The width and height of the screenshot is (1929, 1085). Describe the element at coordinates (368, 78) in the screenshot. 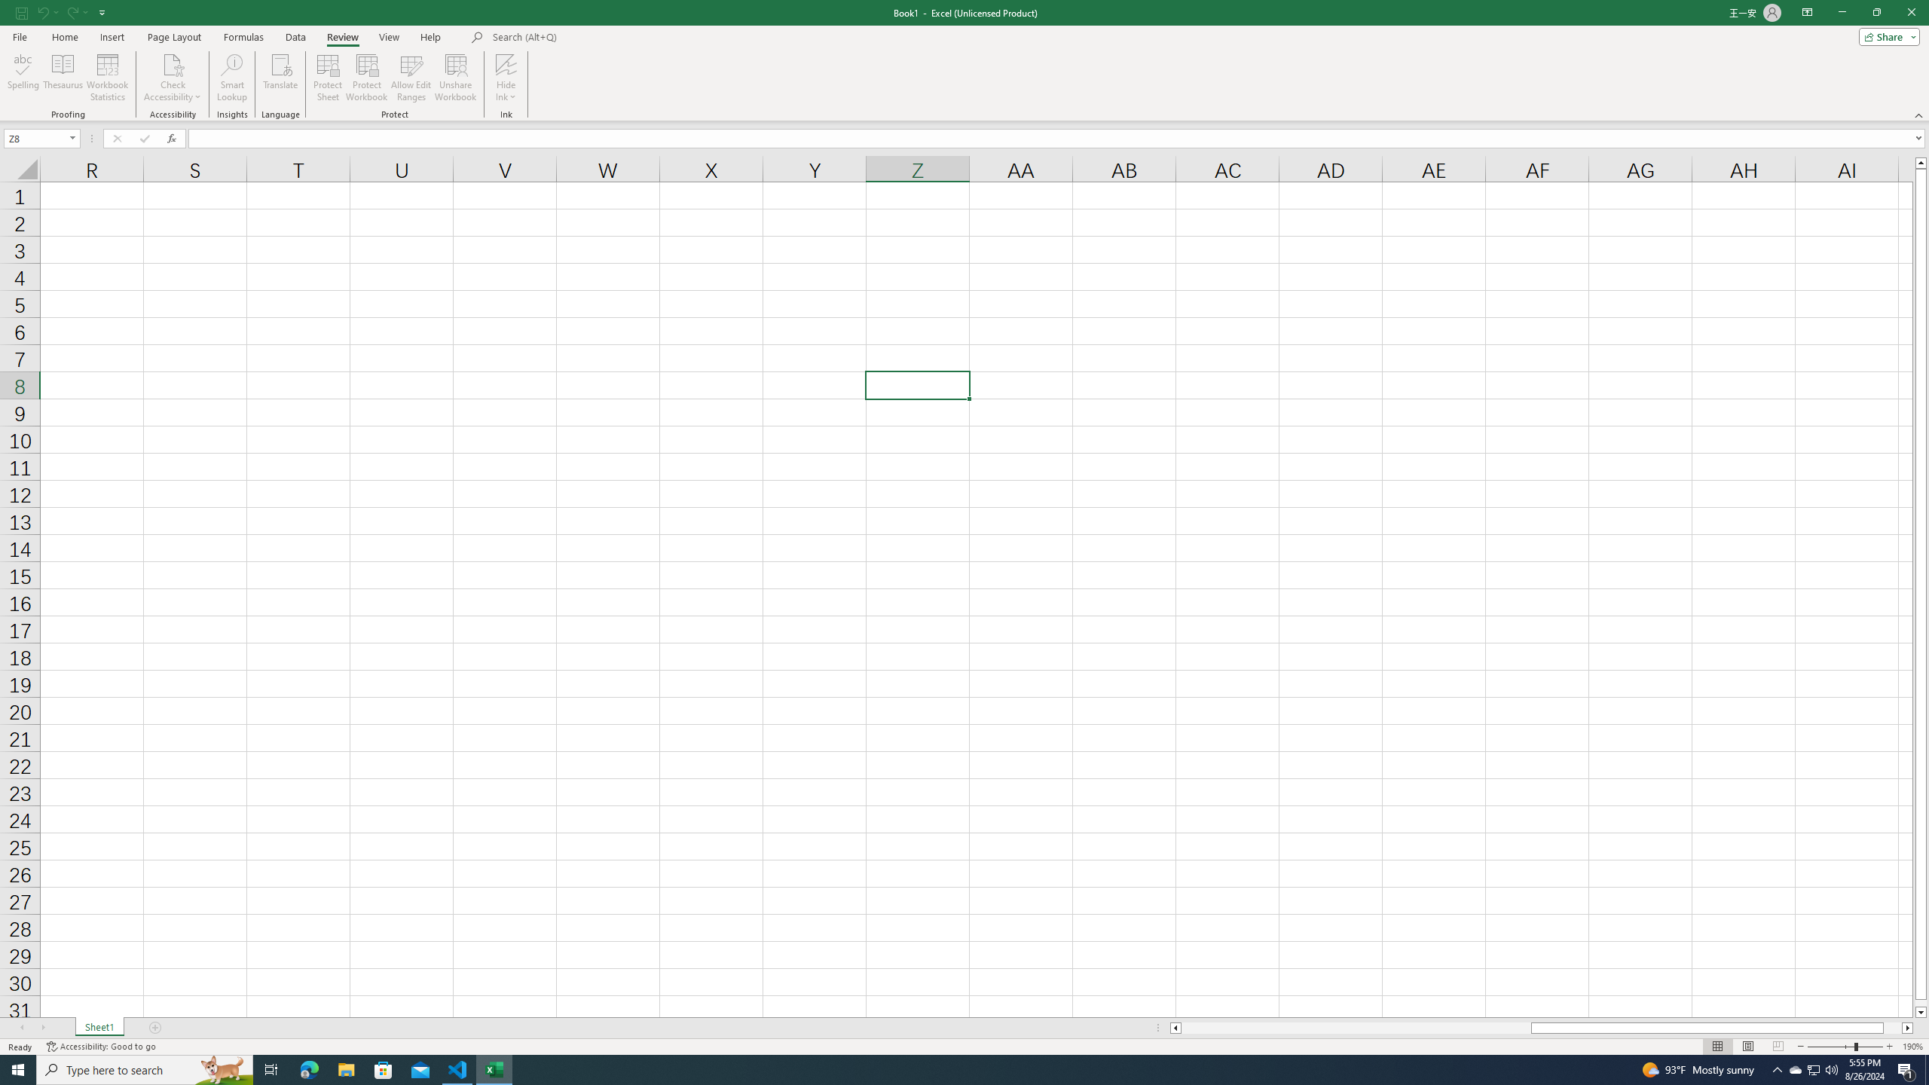

I see `Protect Workbook...` at that location.